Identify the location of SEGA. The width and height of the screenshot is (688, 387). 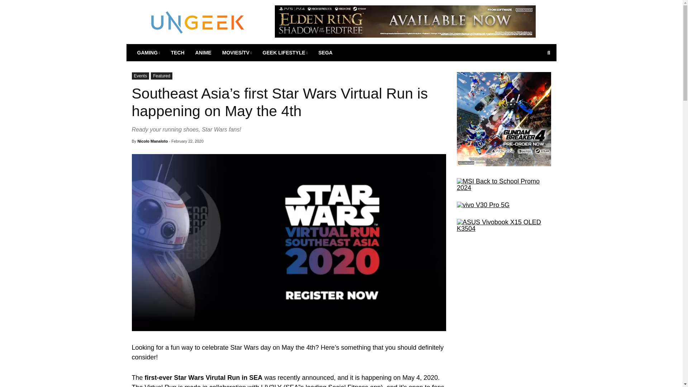
(325, 52).